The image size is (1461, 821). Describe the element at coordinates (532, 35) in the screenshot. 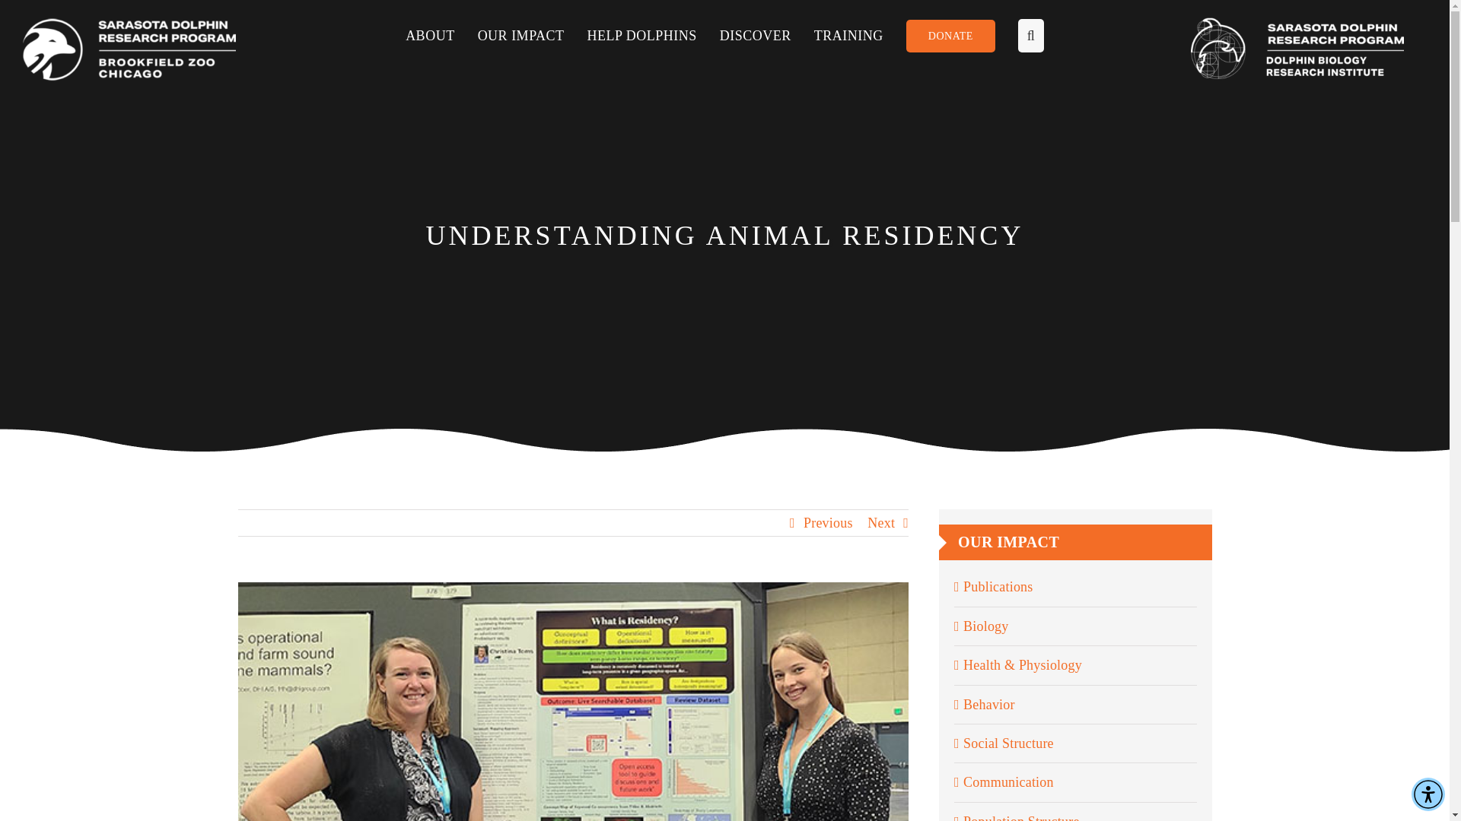

I see `OUR IMPACT` at that location.